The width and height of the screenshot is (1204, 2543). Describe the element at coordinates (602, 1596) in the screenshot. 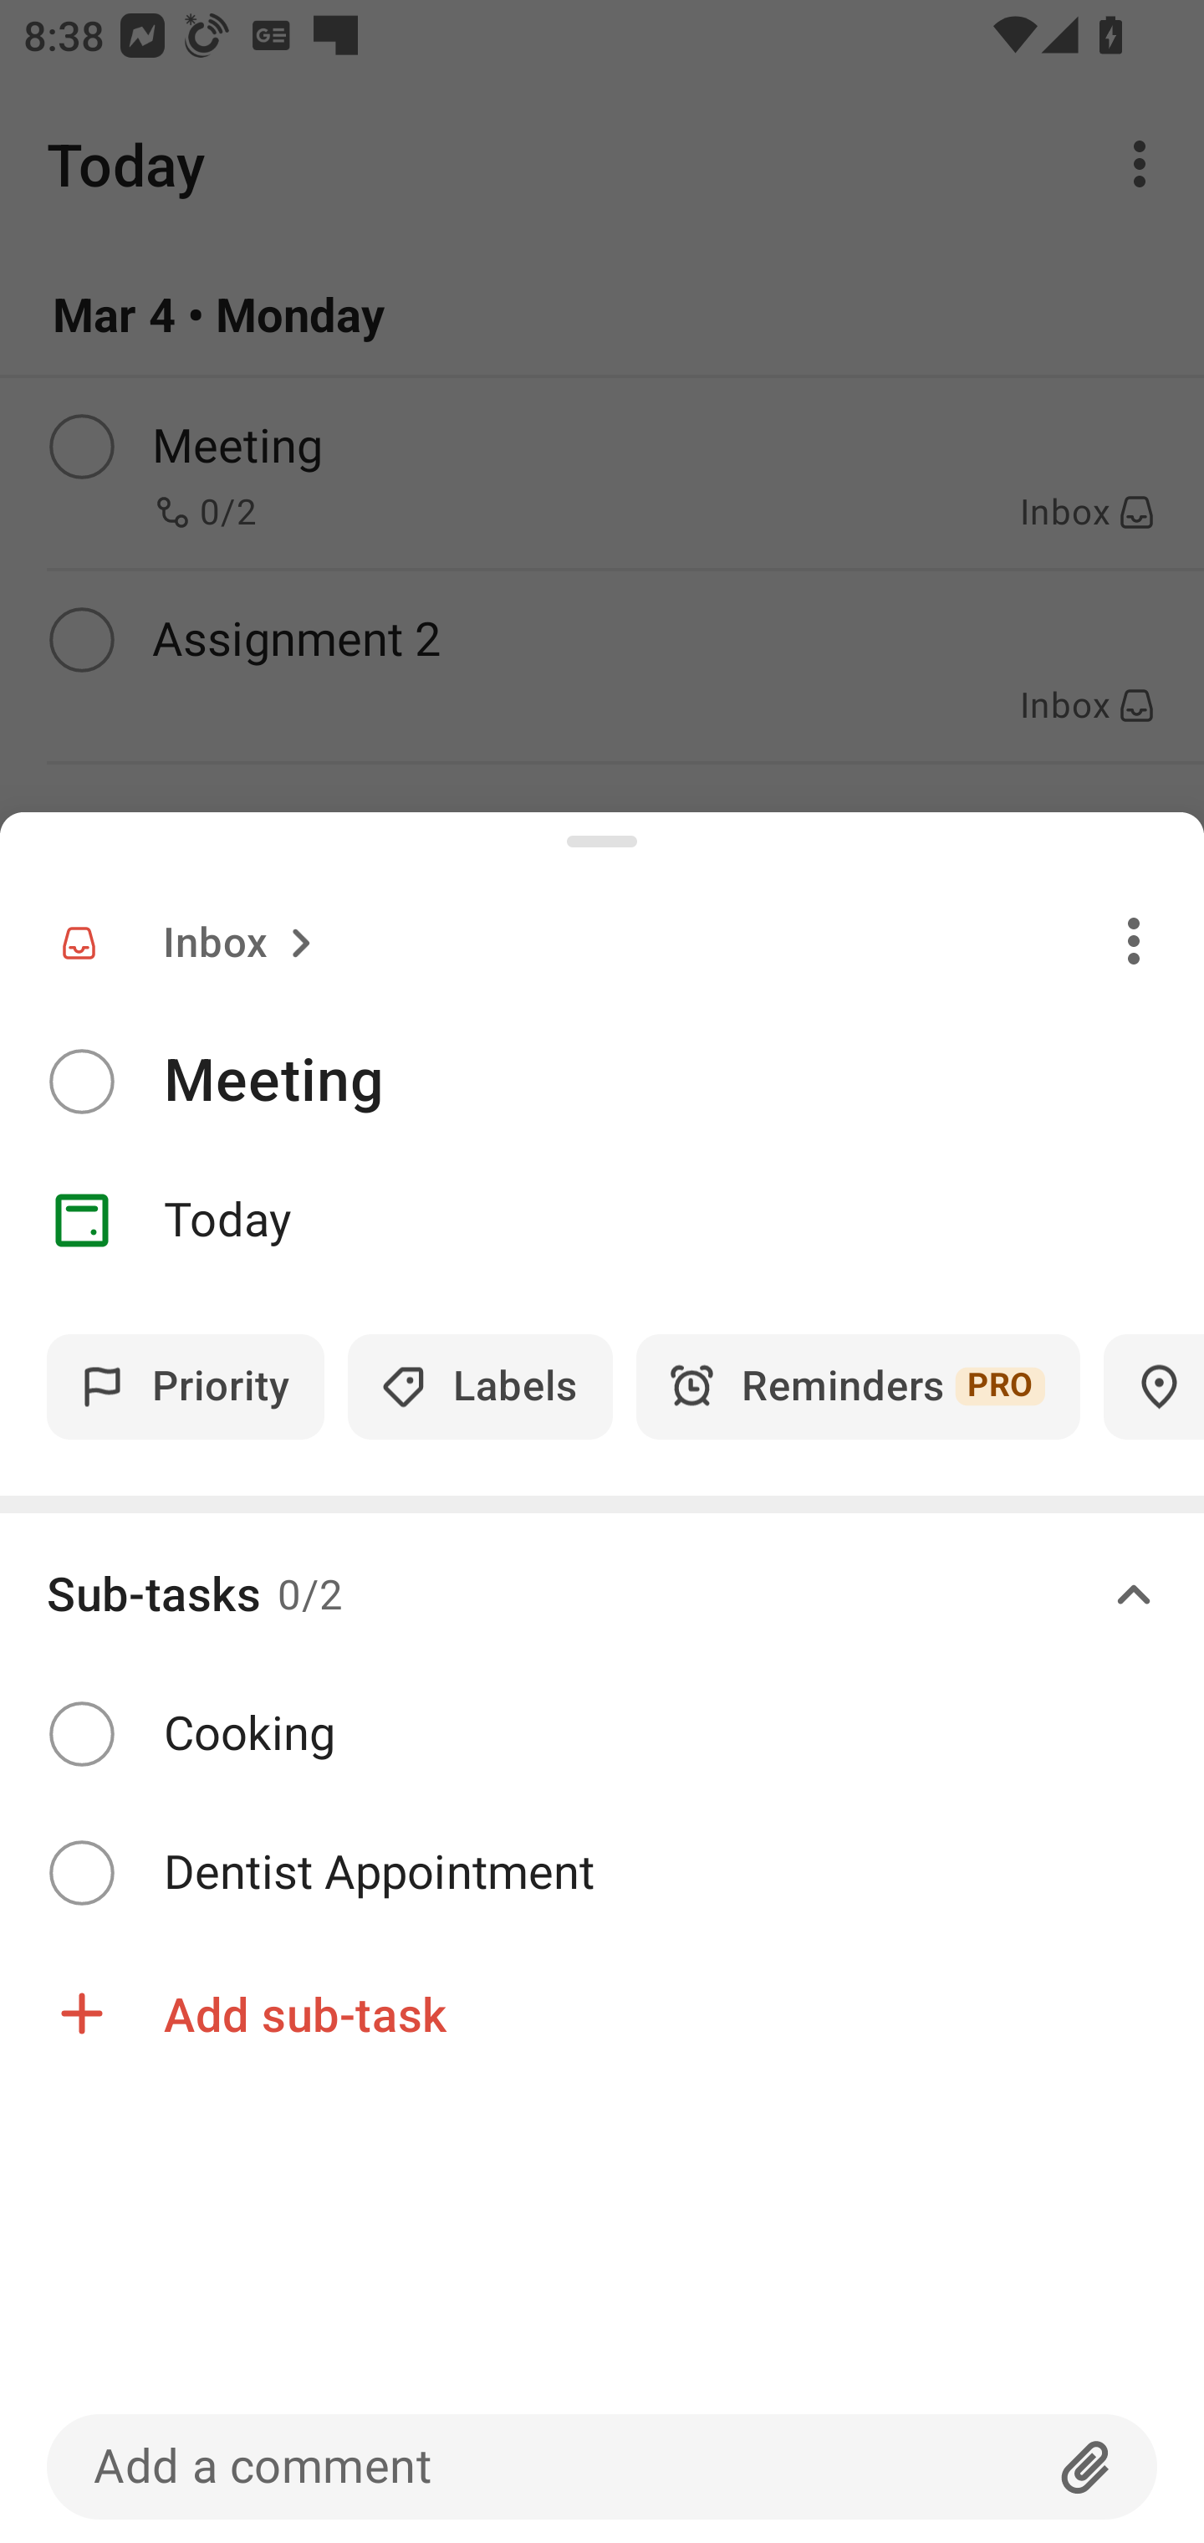

I see `Sub-tasks 0/2 Expand/collapse` at that location.